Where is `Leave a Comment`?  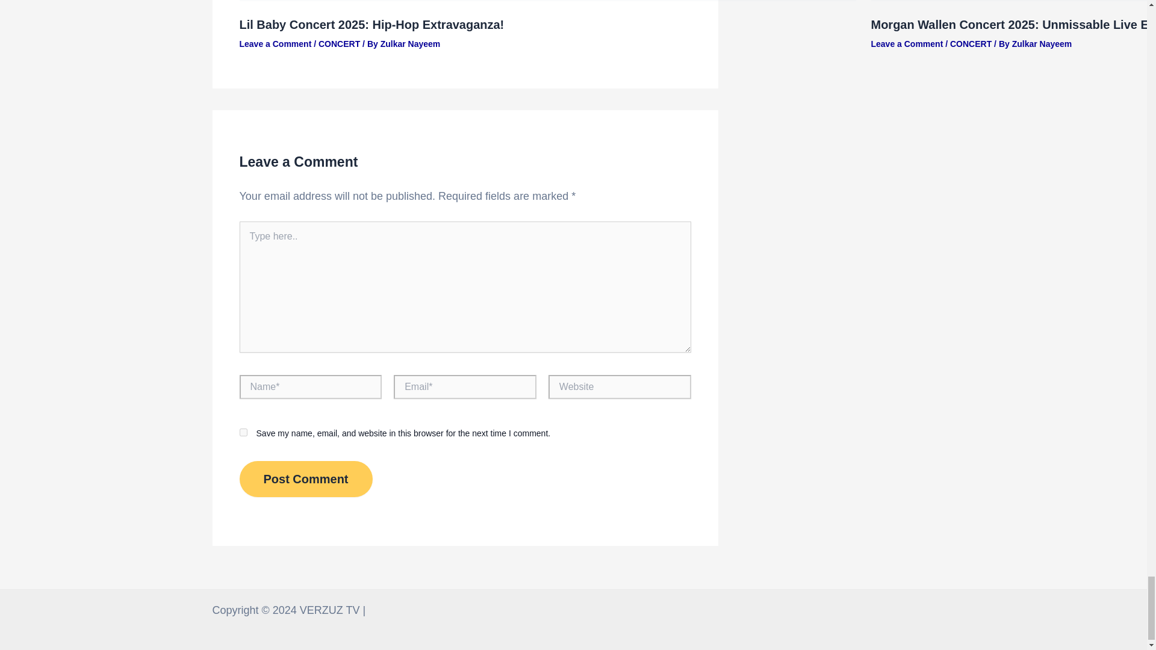
Leave a Comment is located at coordinates (276, 43).